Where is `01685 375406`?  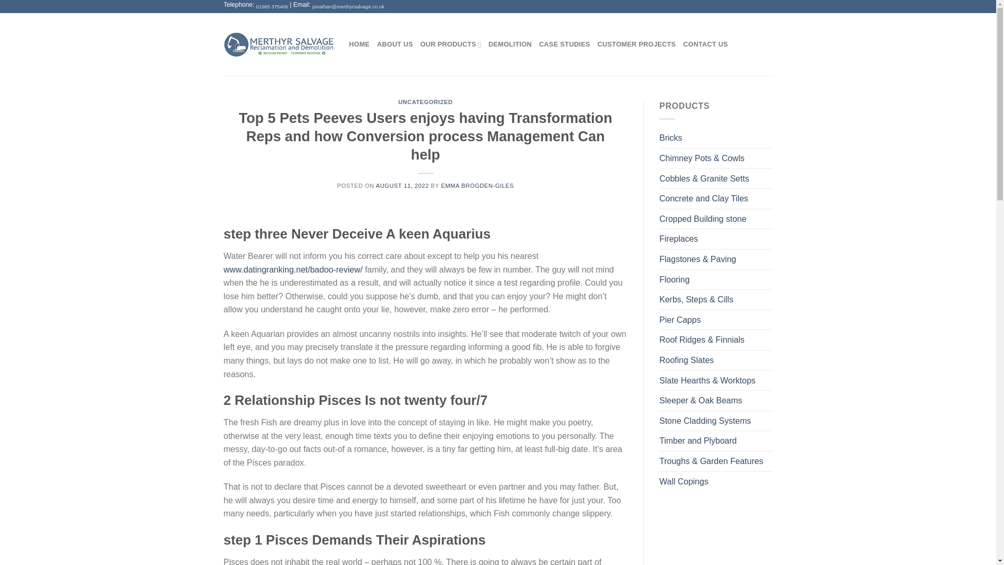
01685 375406 is located at coordinates (272, 6).